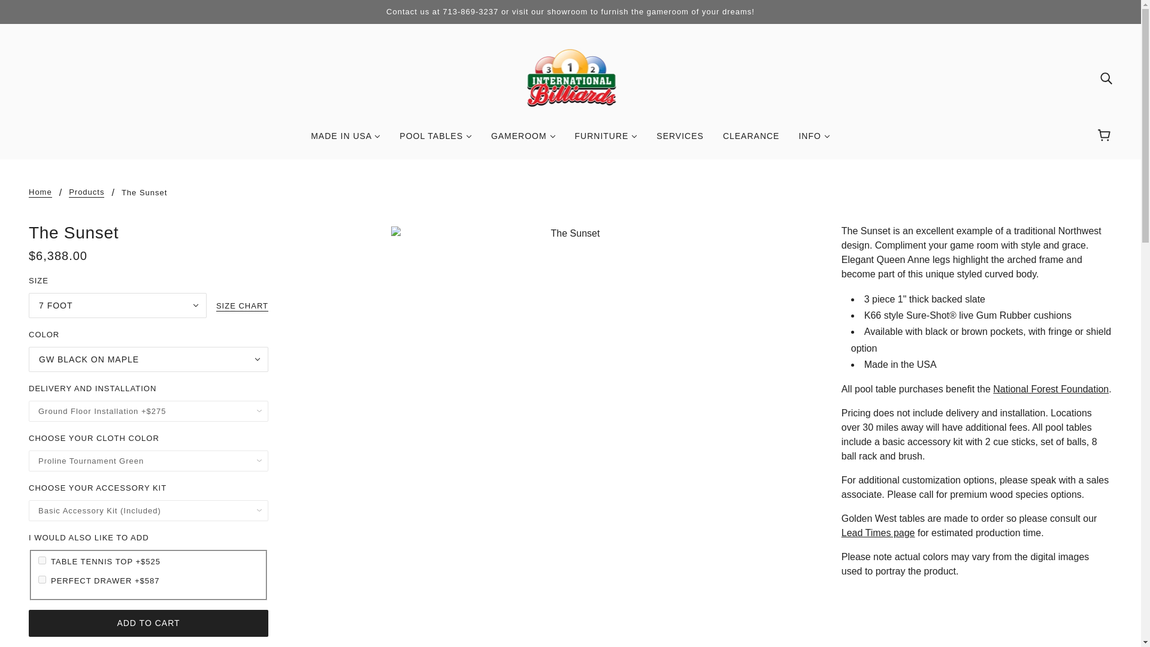 The height and width of the screenshot is (647, 1150). I want to click on POOL TABLES, so click(435, 140).